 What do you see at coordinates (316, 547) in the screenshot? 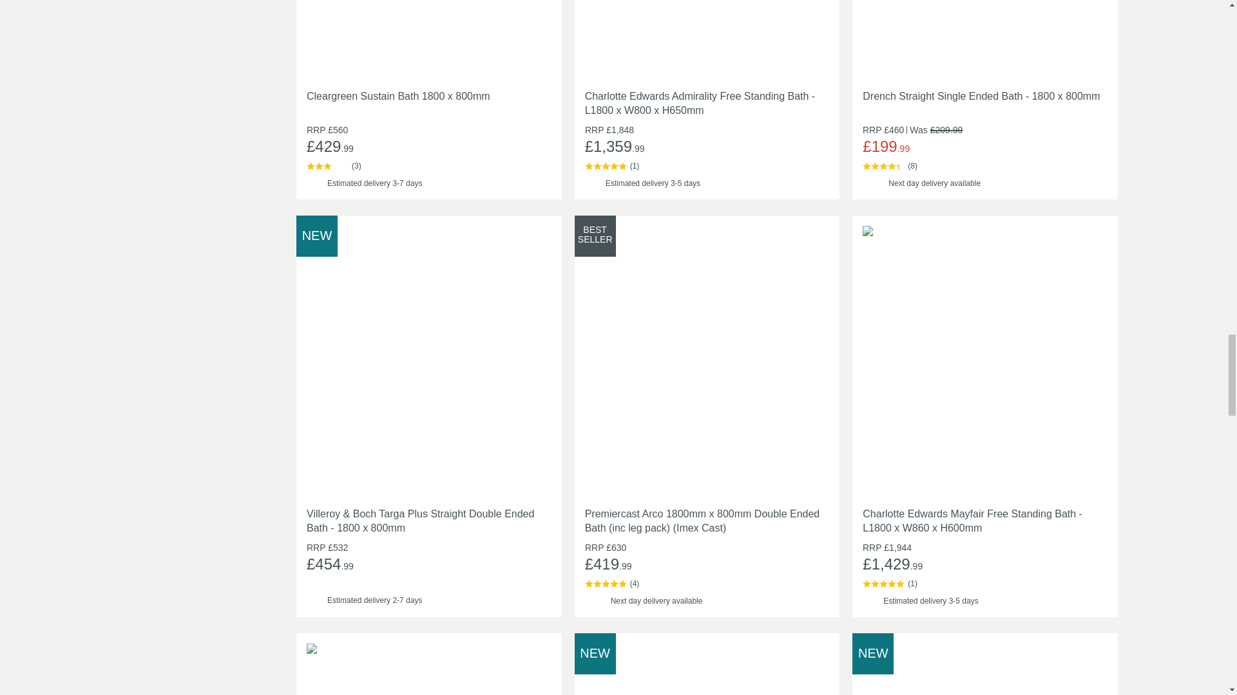
I see `Recommended Retail Price` at bounding box center [316, 547].